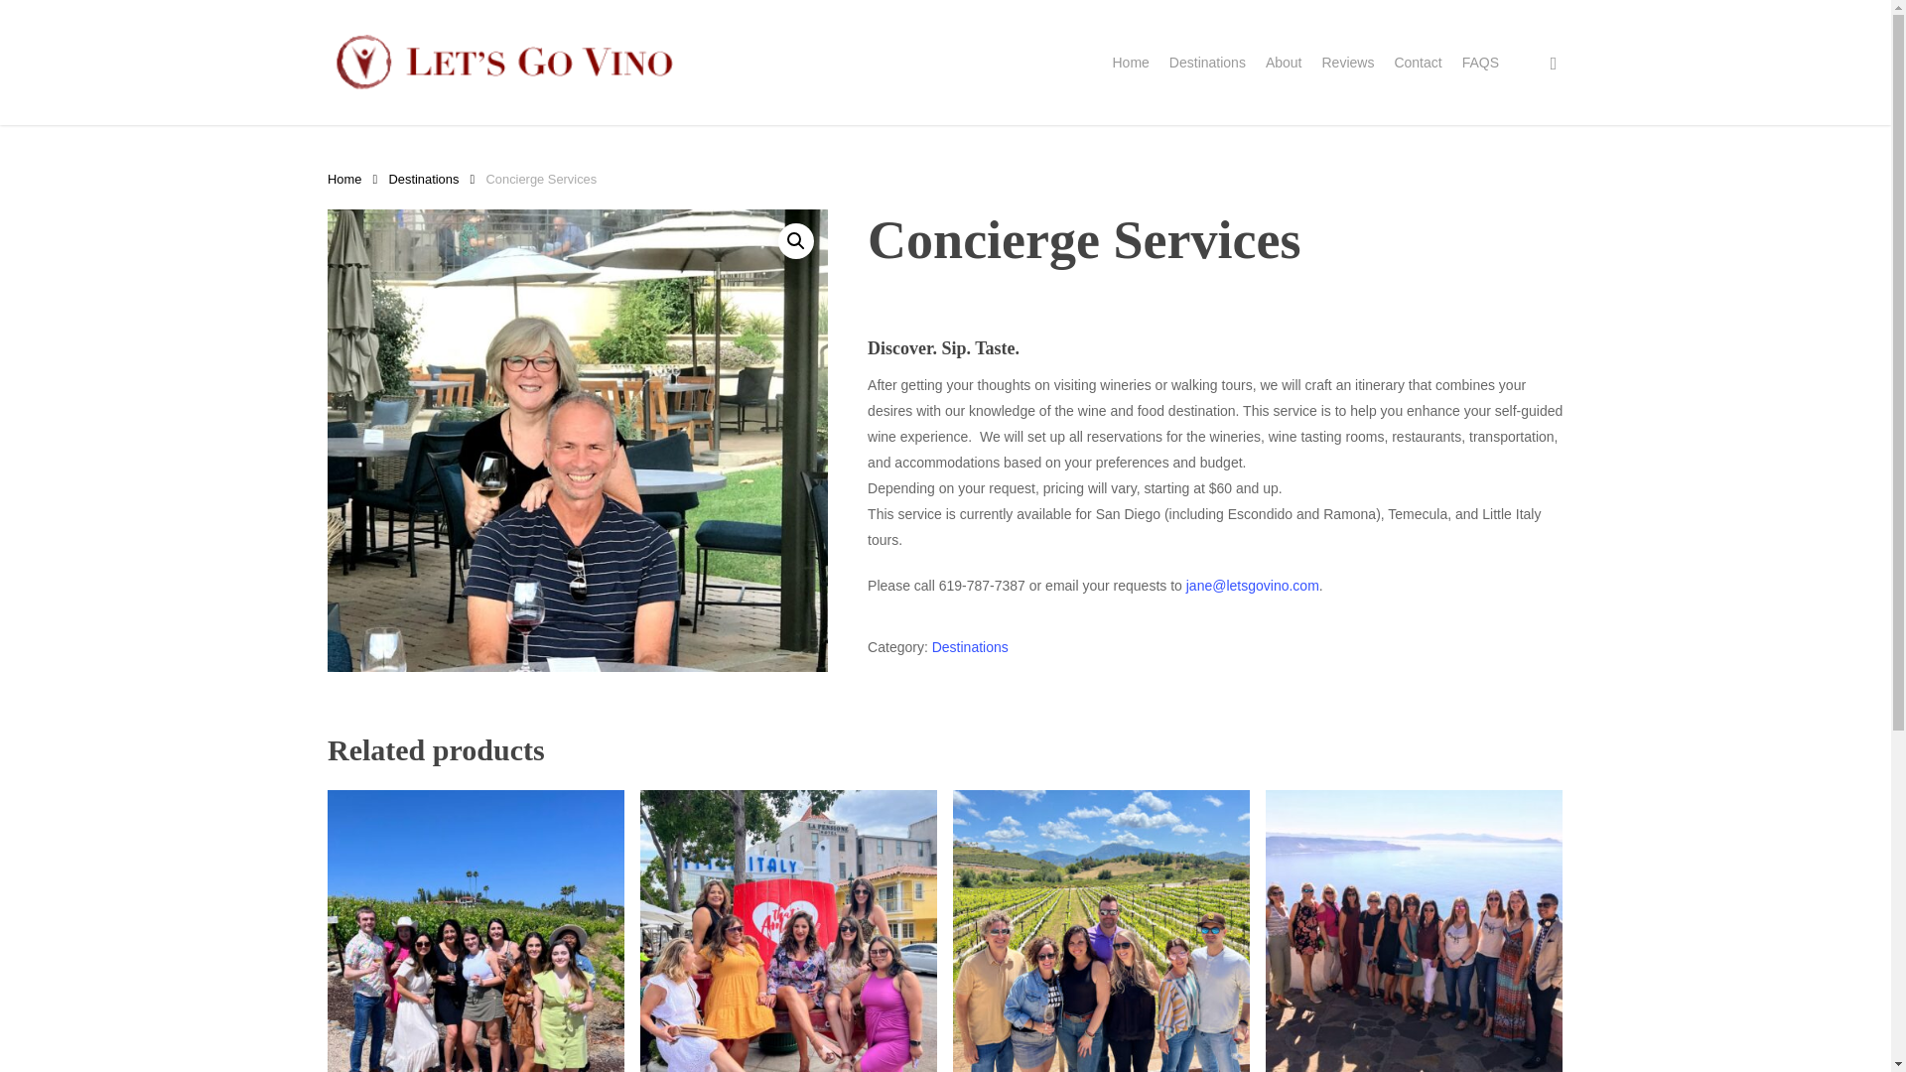 The image size is (1906, 1072). I want to click on Contact, so click(1417, 62).